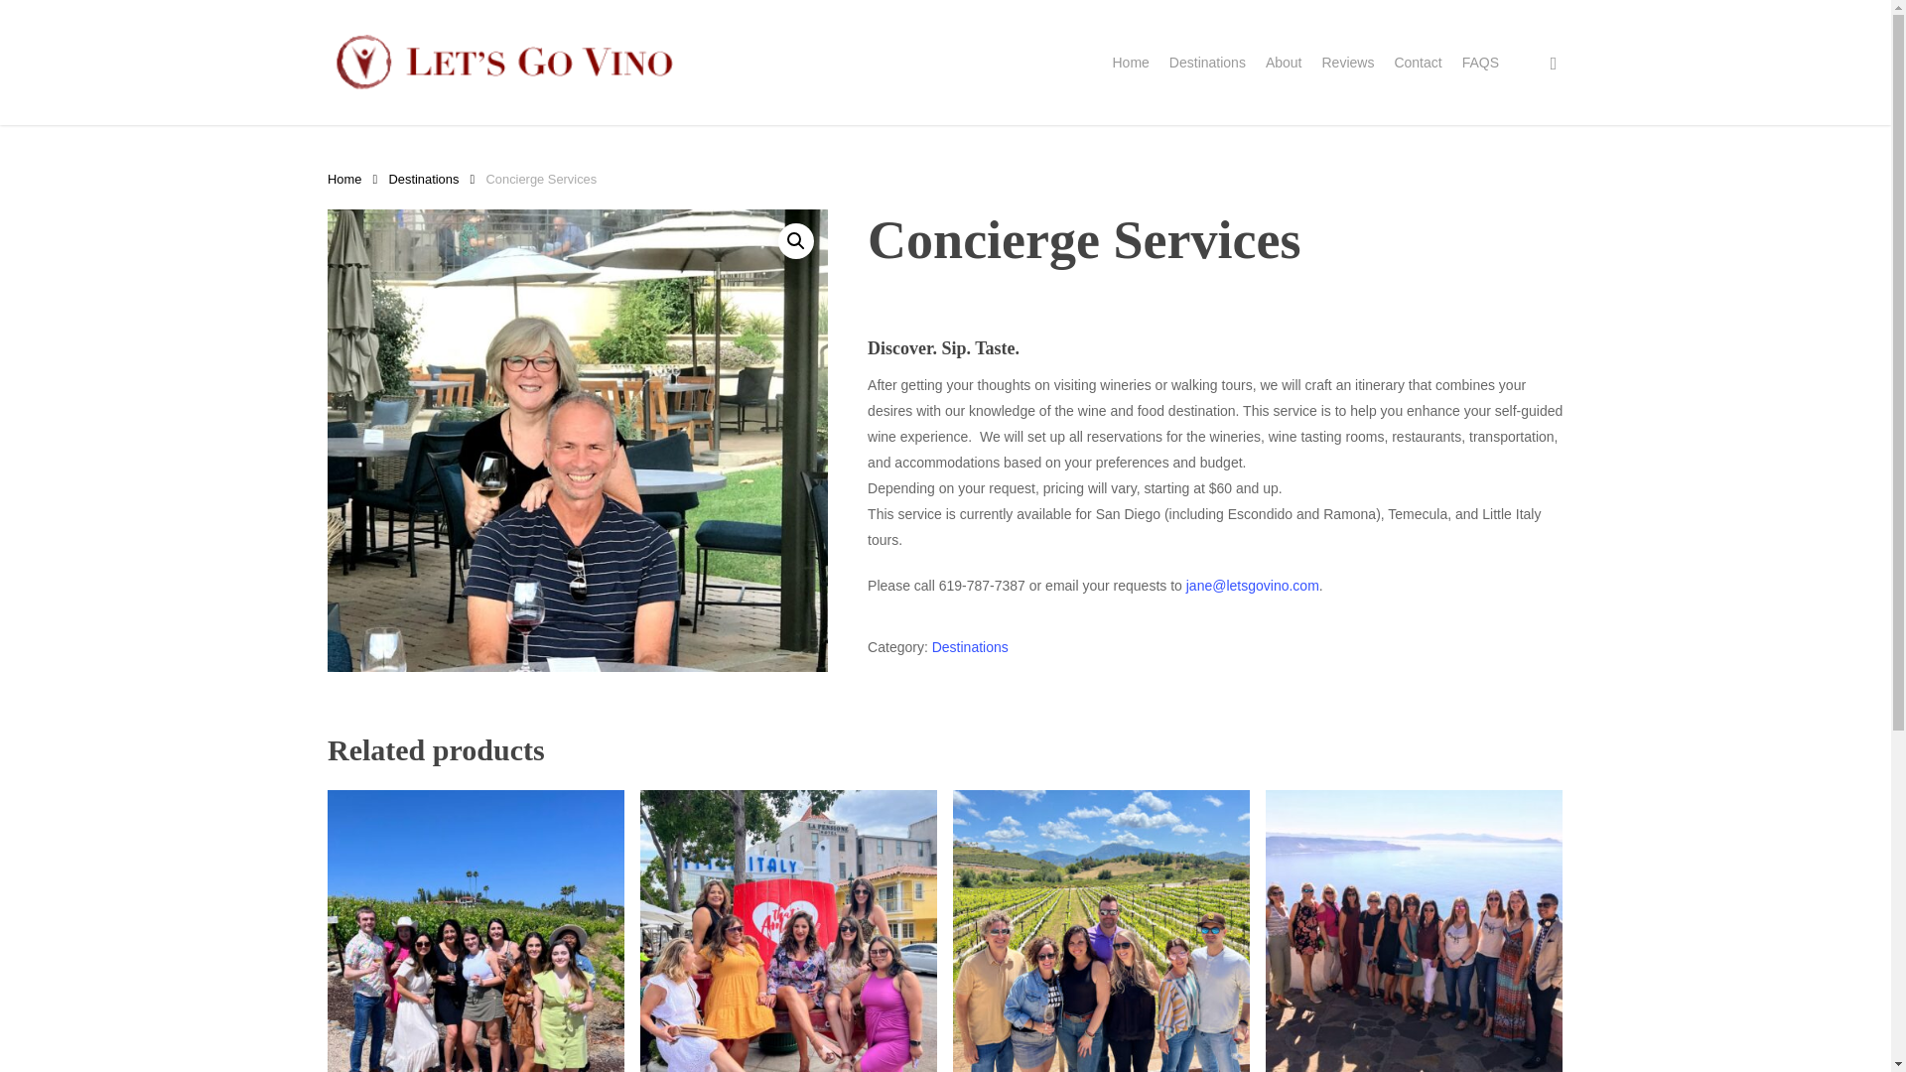 The image size is (1906, 1072). I want to click on Contact, so click(1417, 62).